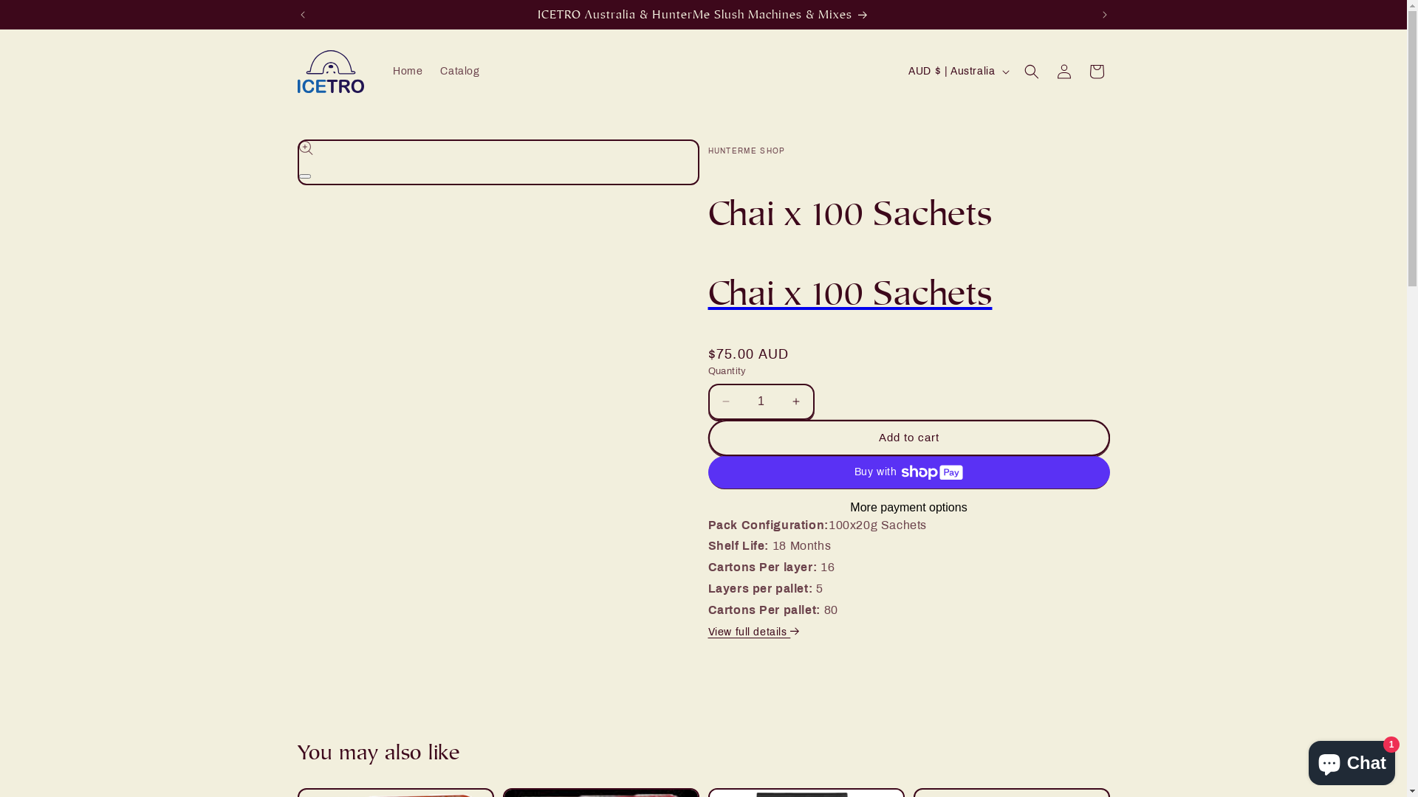  I want to click on Home, so click(408, 72).